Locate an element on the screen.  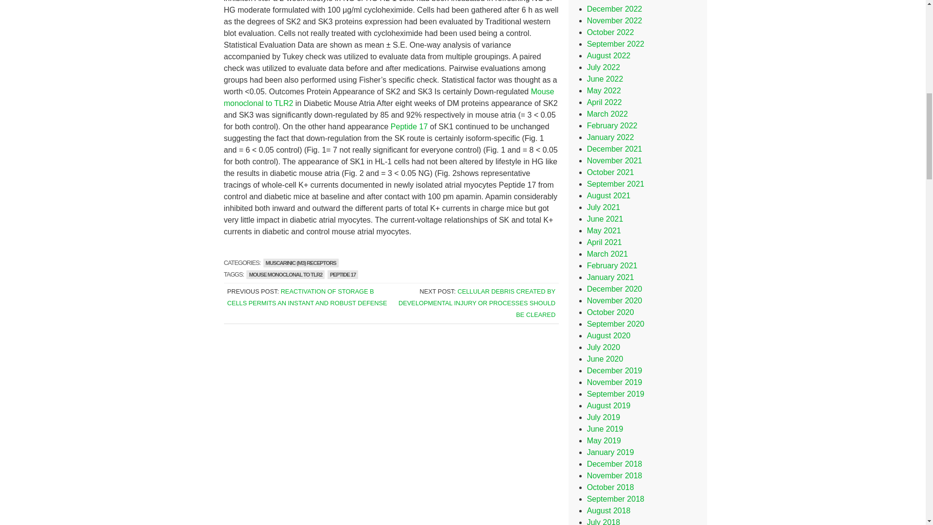
October 2022 is located at coordinates (610, 32).